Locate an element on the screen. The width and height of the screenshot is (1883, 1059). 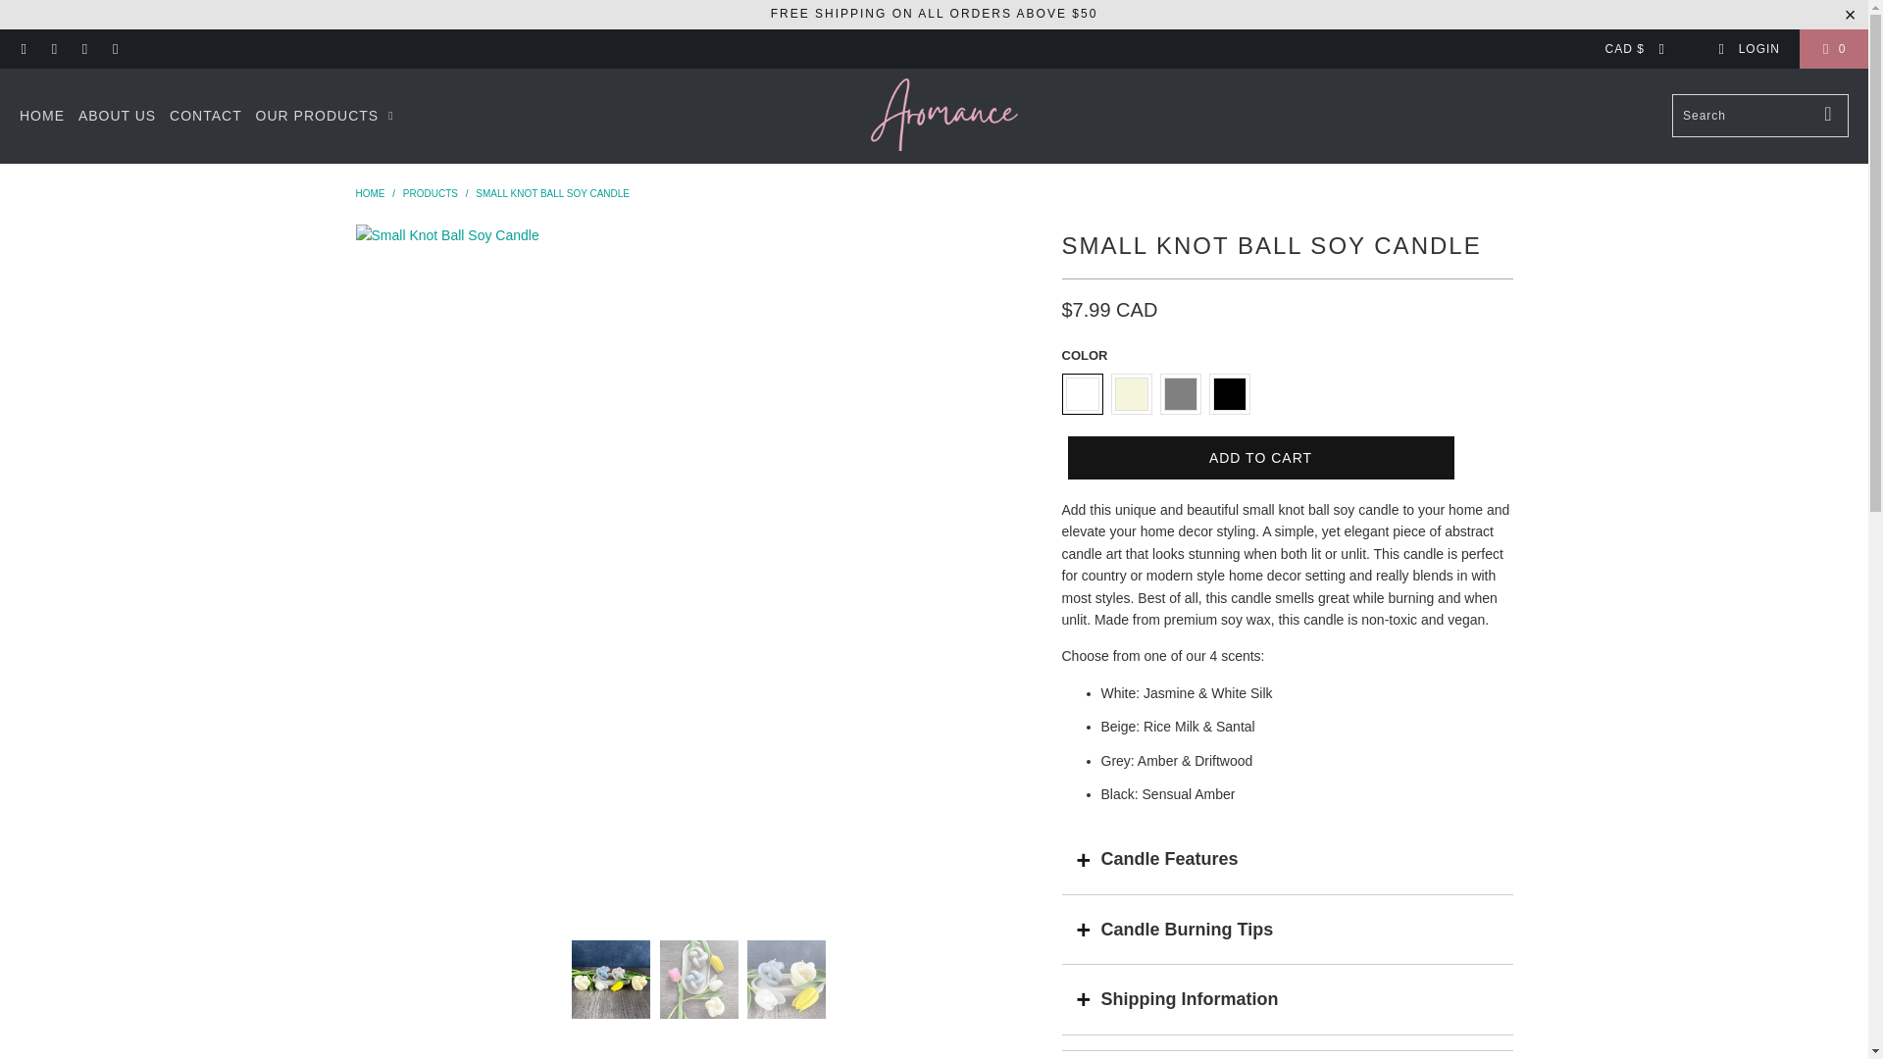
Aromance on Pinterest is located at coordinates (53, 49).